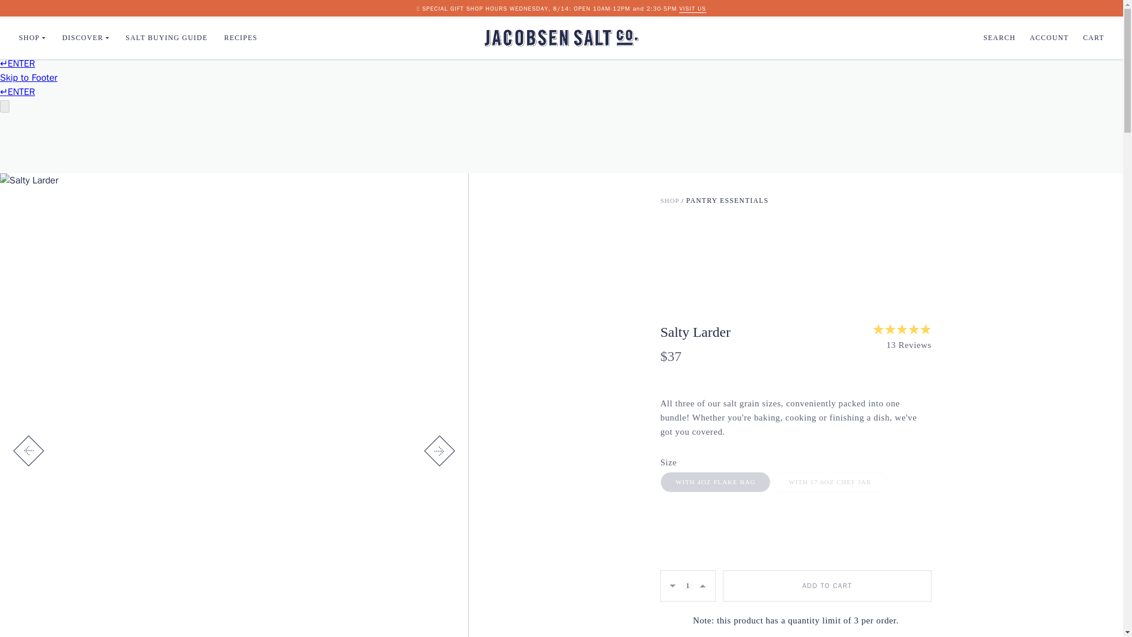  What do you see at coordinates (830, 482) in the screenshot?
I see `WITH 17.6OZ CHEF JAR` at bounding box center [830, 482].